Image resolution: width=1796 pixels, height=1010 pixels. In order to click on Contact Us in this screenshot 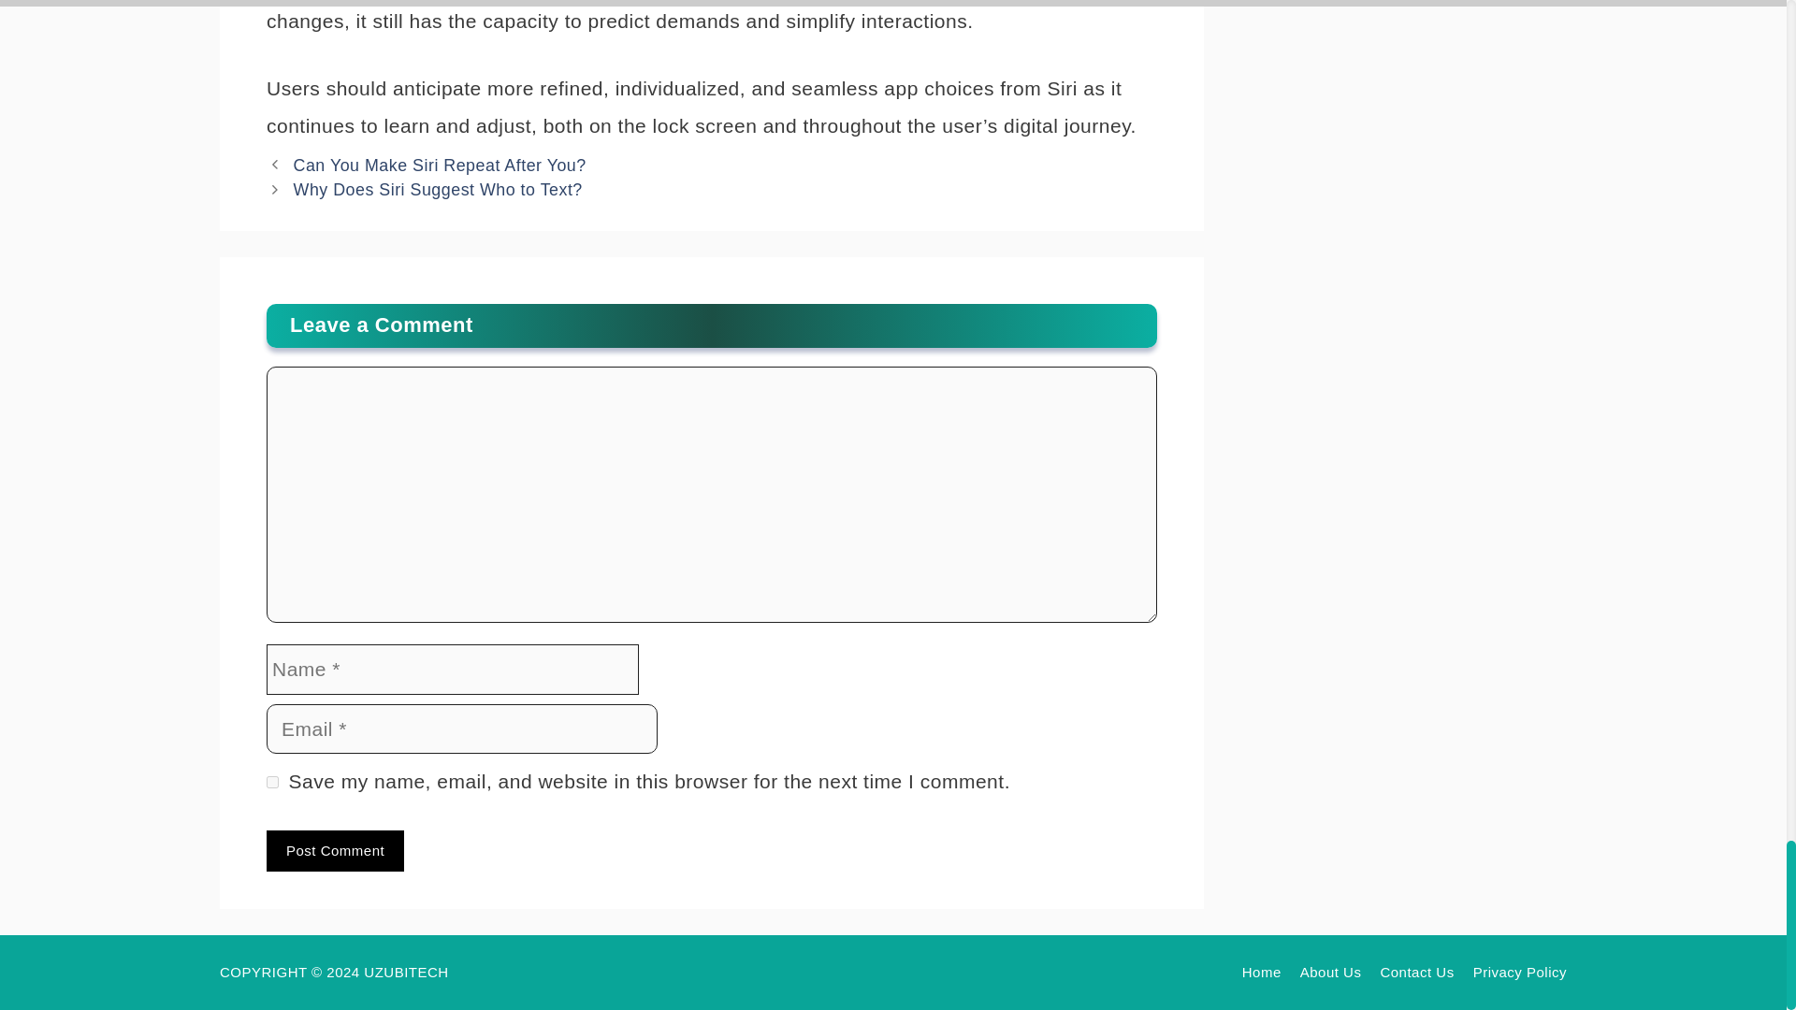, I will do `click(1416, 972)`.